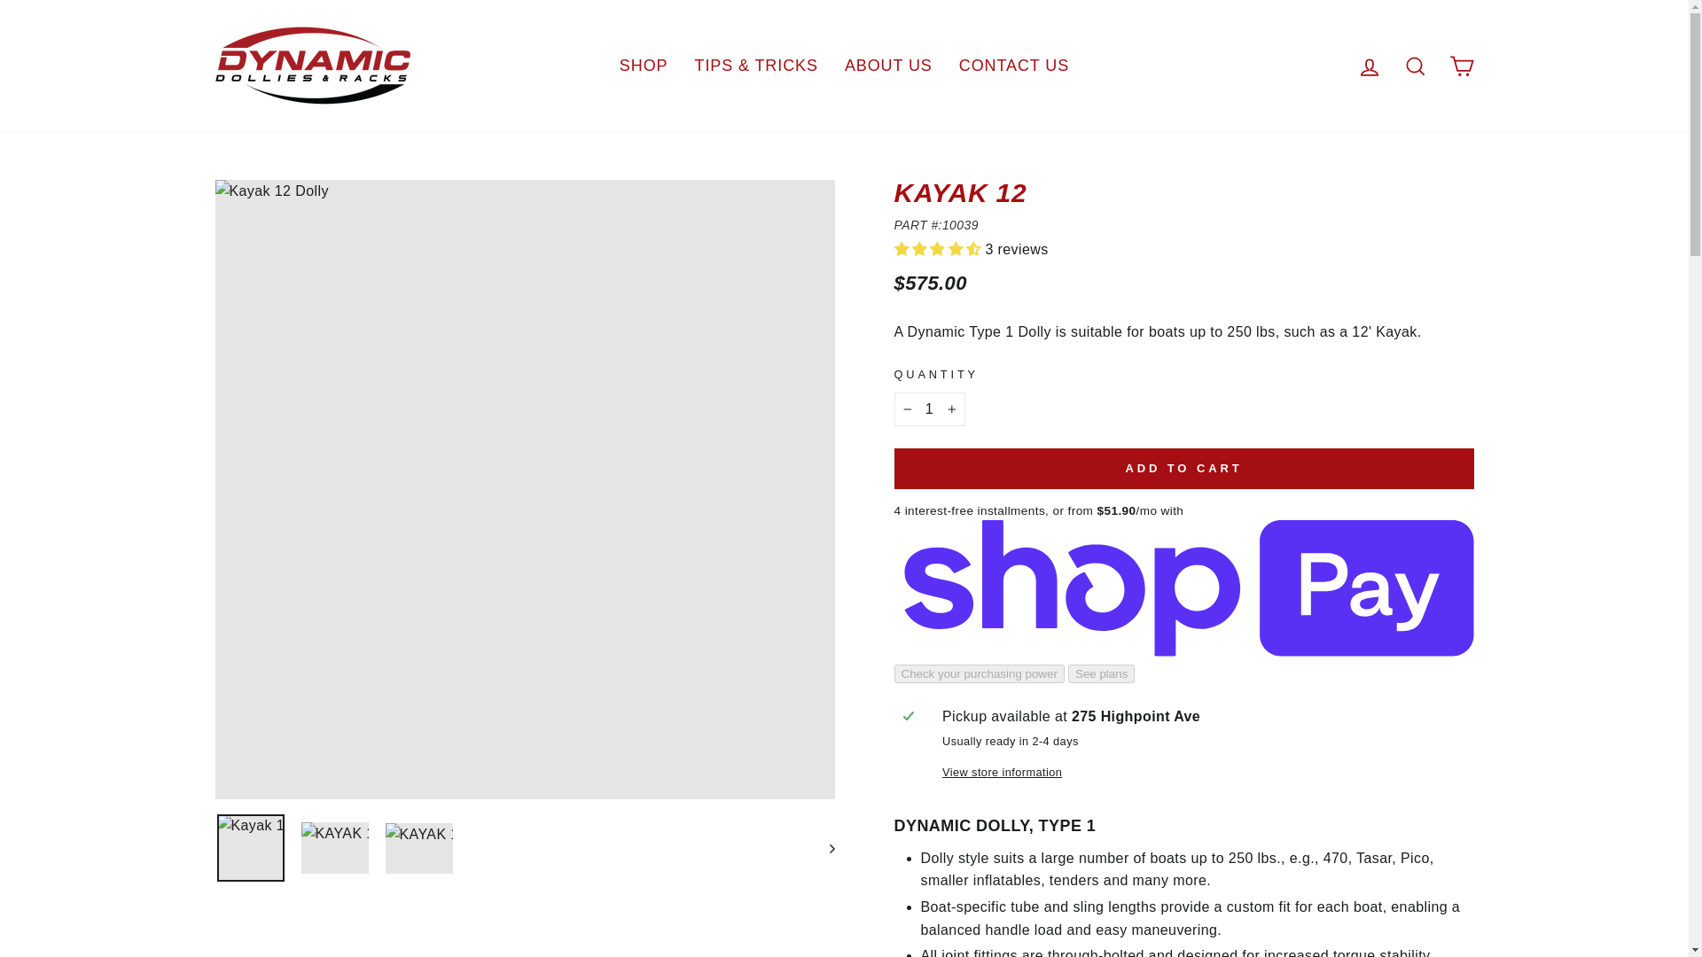  I want to click on SEARCH, so click(1415, 66).